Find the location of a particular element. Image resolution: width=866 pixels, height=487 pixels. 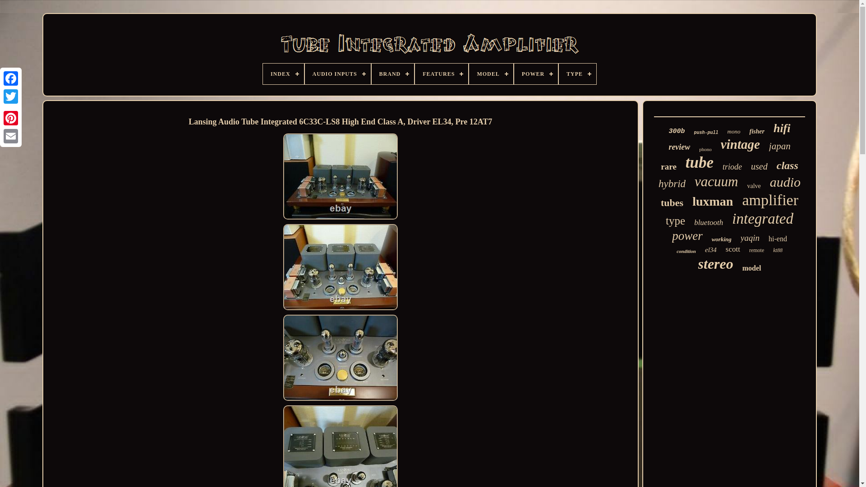

INDEX is located at coordinates (283, 74).